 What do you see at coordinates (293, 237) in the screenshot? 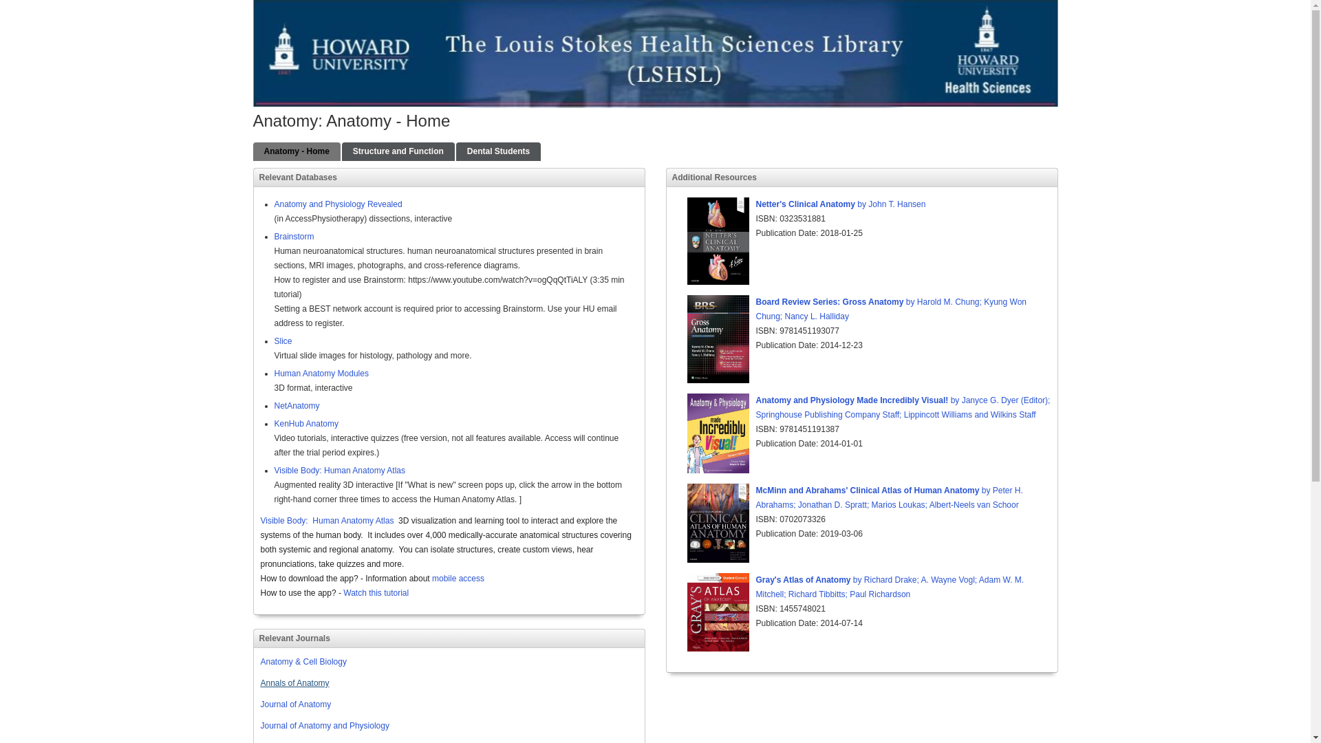
I see `Brainstorm` at bounding box center [293, 237].